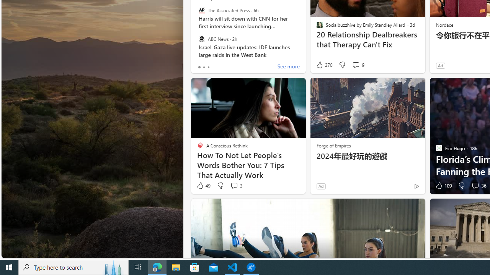  What do you see at coordinates (234, 186) in the screenshot?
I see `View comments 3 Comment` at bounding box center [234, 186].